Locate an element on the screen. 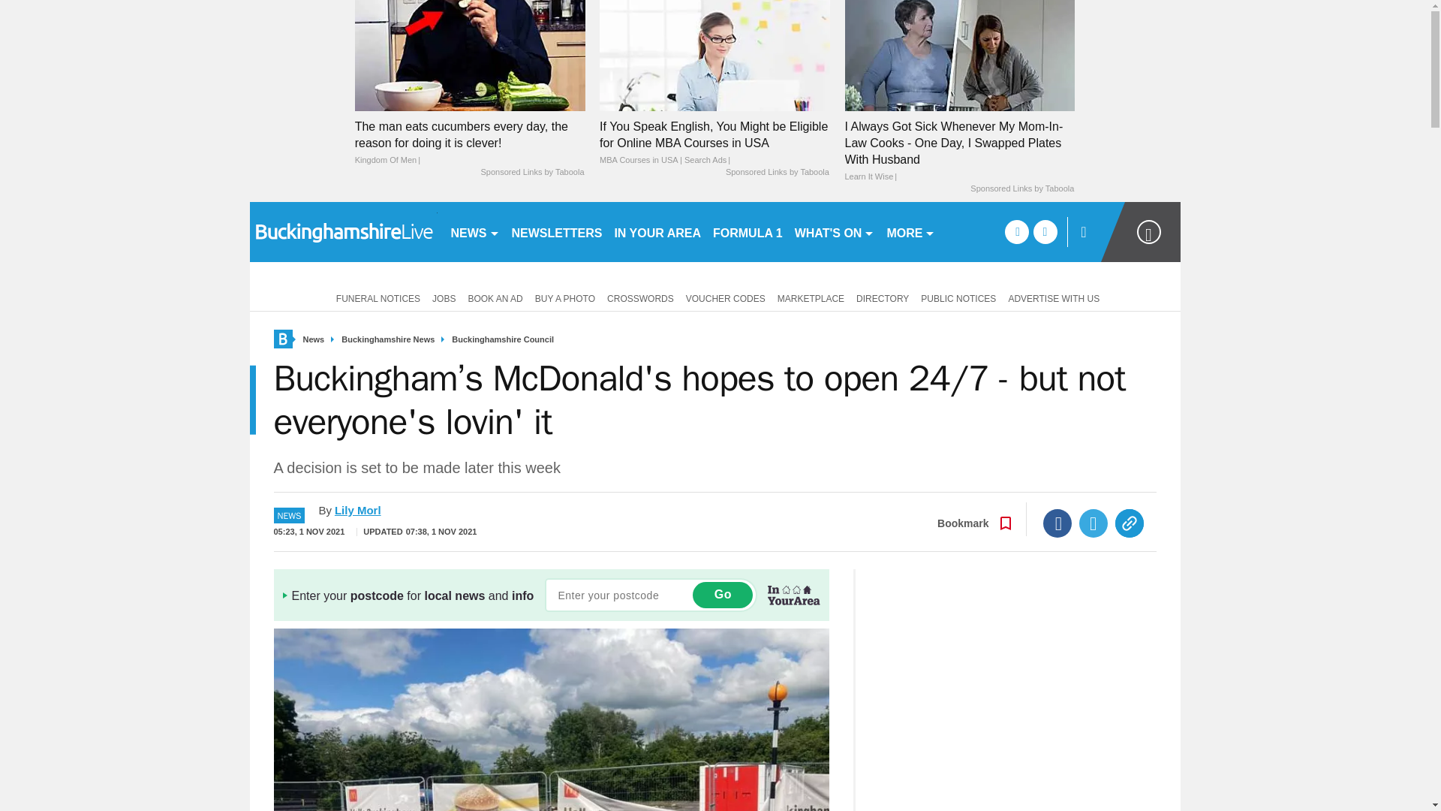 The width and height of the screenshot is (1441, 811). BUY A PHOTO is located at coordinates (564, 297).